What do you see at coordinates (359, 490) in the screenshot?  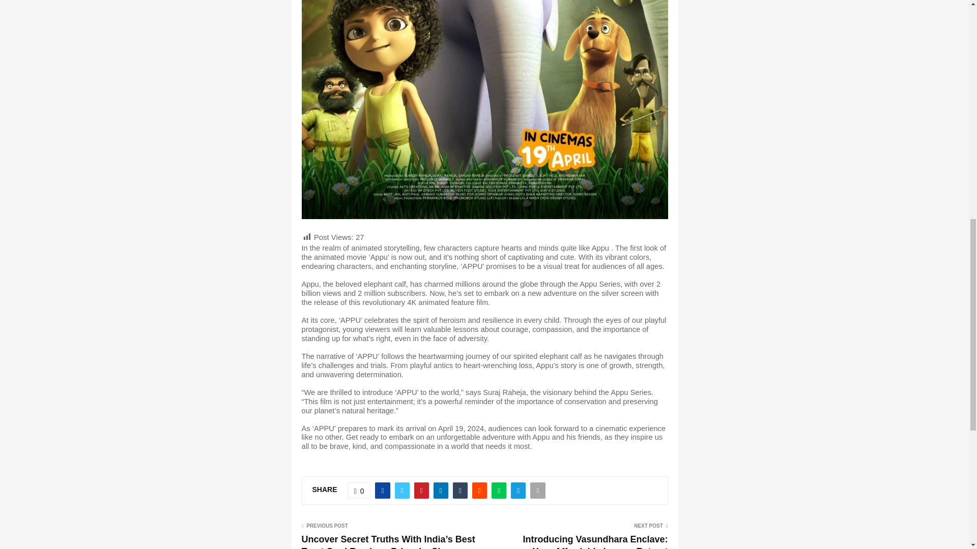 I see `0` at bounding box center [359, 490].